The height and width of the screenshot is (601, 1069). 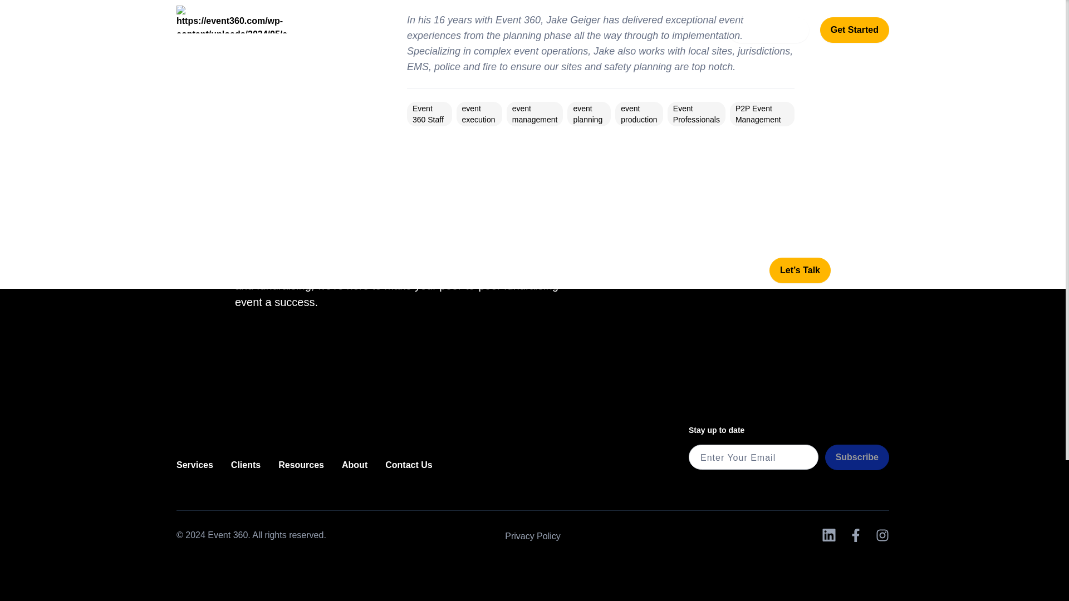 What do you see at coordinates (696, 114) in the screenshot?
I see `Event Professionals` at bounding box center [696, 114].